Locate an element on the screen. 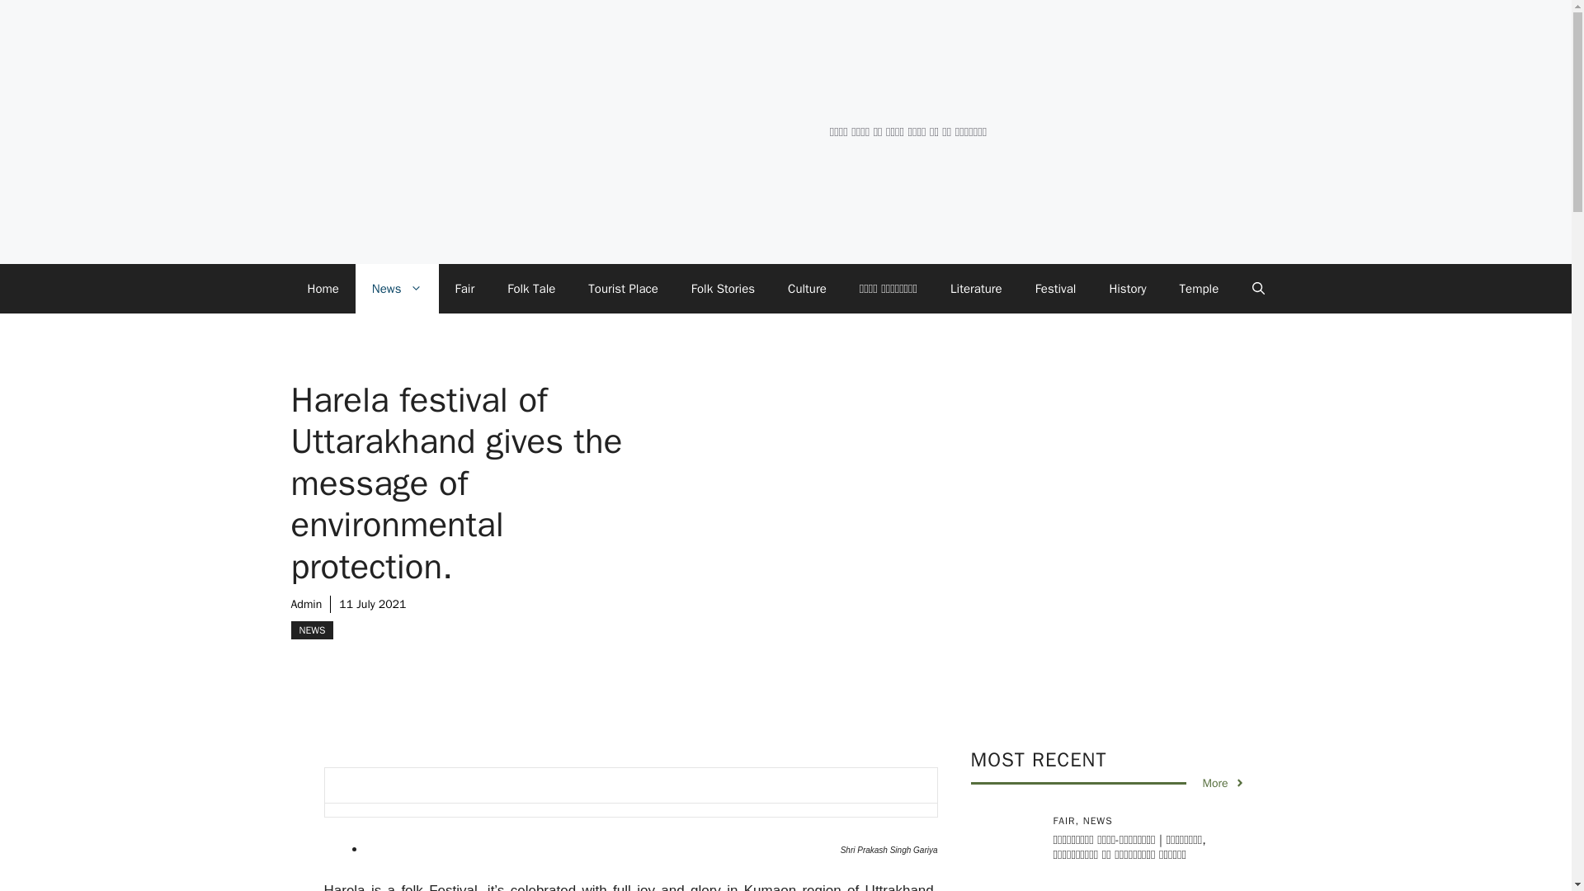 This screenshot has height=891, width=1584. News is located at coordinates (396, 289).